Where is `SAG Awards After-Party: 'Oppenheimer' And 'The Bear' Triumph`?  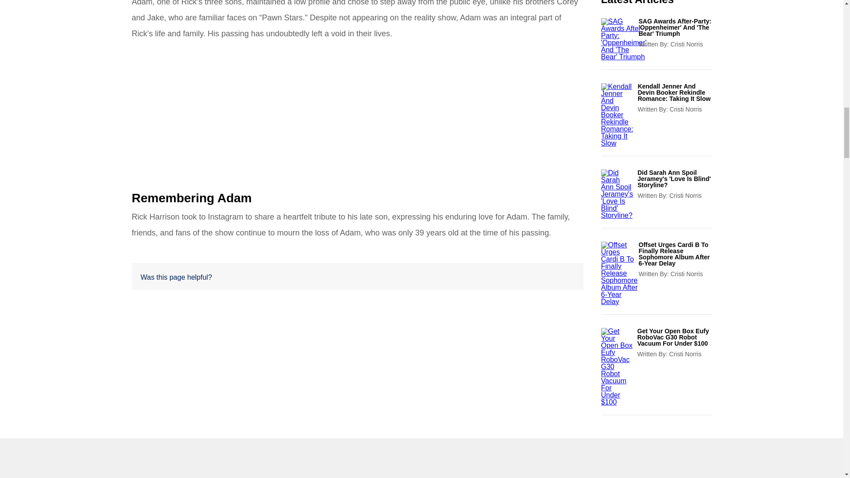 SAG Awards After-Party: 'Oppenheimer' And 'The Bear' Triumph is located at coordinates (675, 27).